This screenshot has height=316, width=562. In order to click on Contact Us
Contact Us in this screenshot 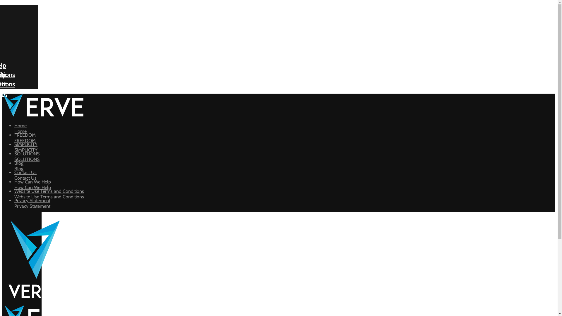, I will do `click(285, 174)`.